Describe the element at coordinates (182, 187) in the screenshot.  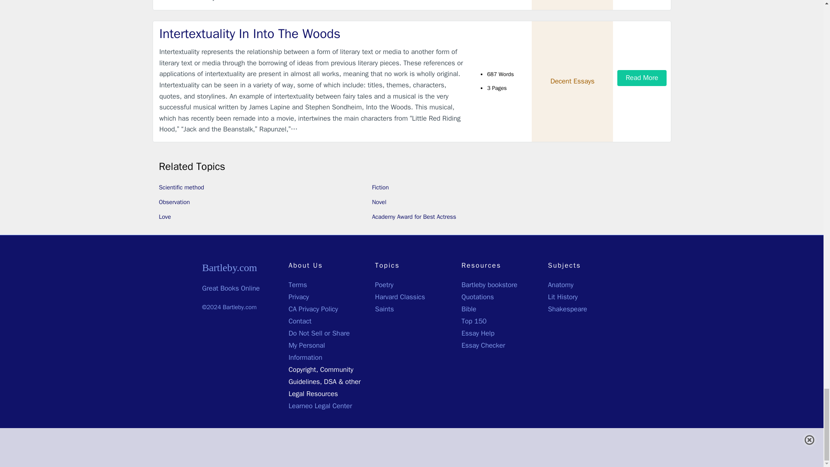
I see `Scientific method` at that location.